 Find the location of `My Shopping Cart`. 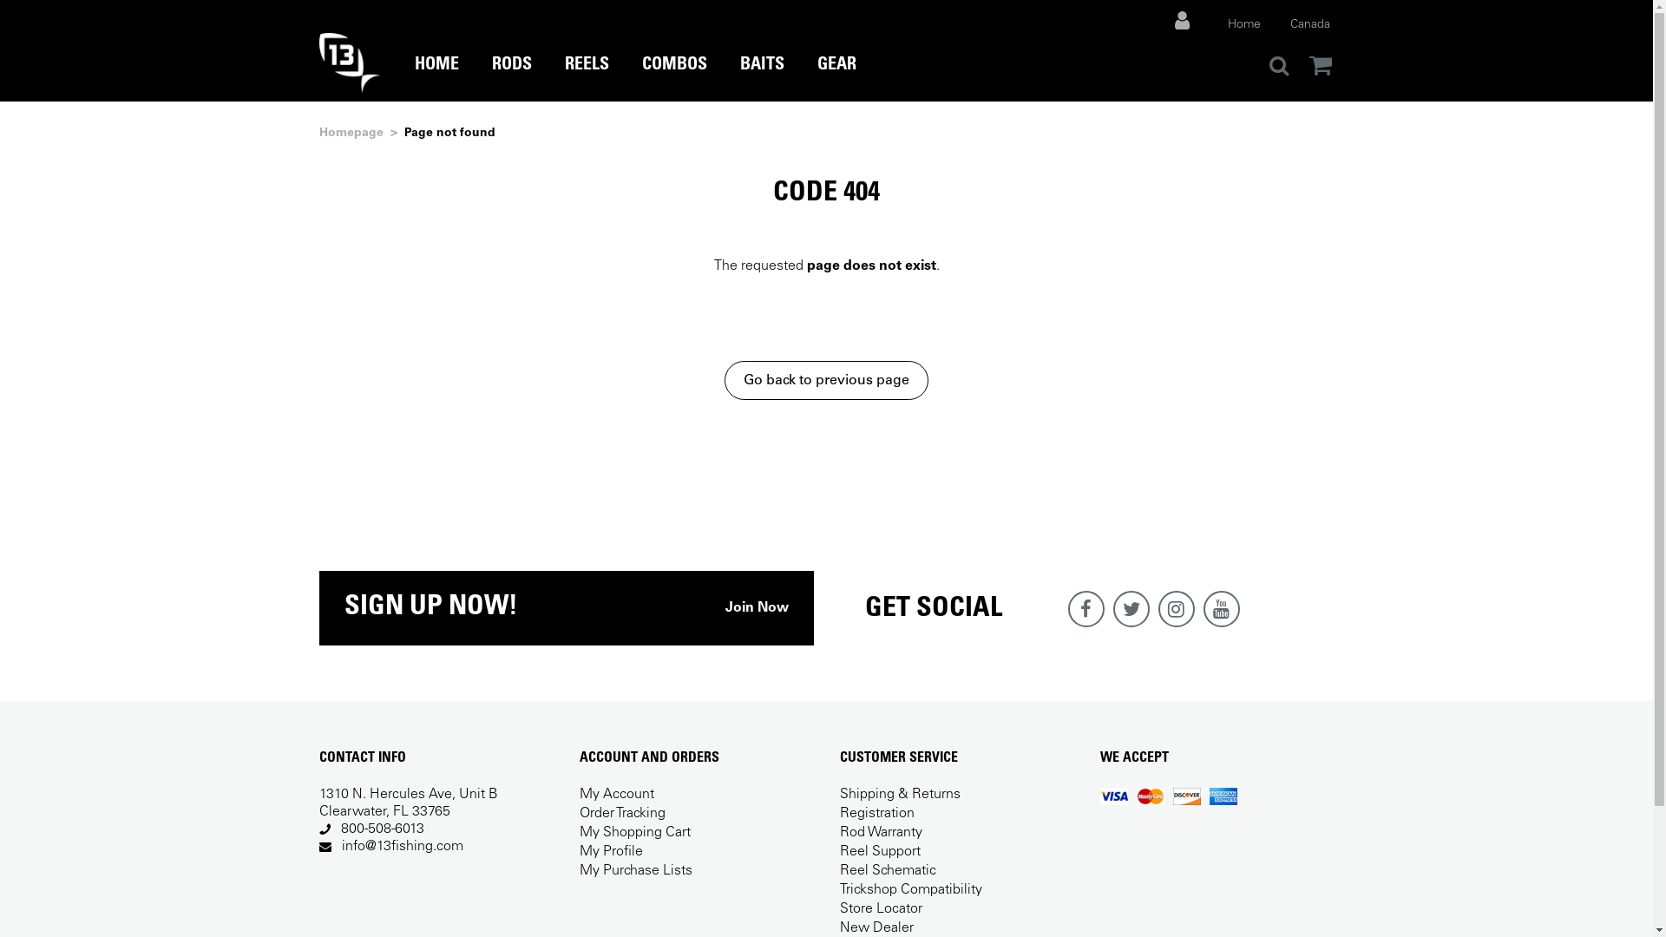

My Shopping Cart is located at coordinates (635, 833).